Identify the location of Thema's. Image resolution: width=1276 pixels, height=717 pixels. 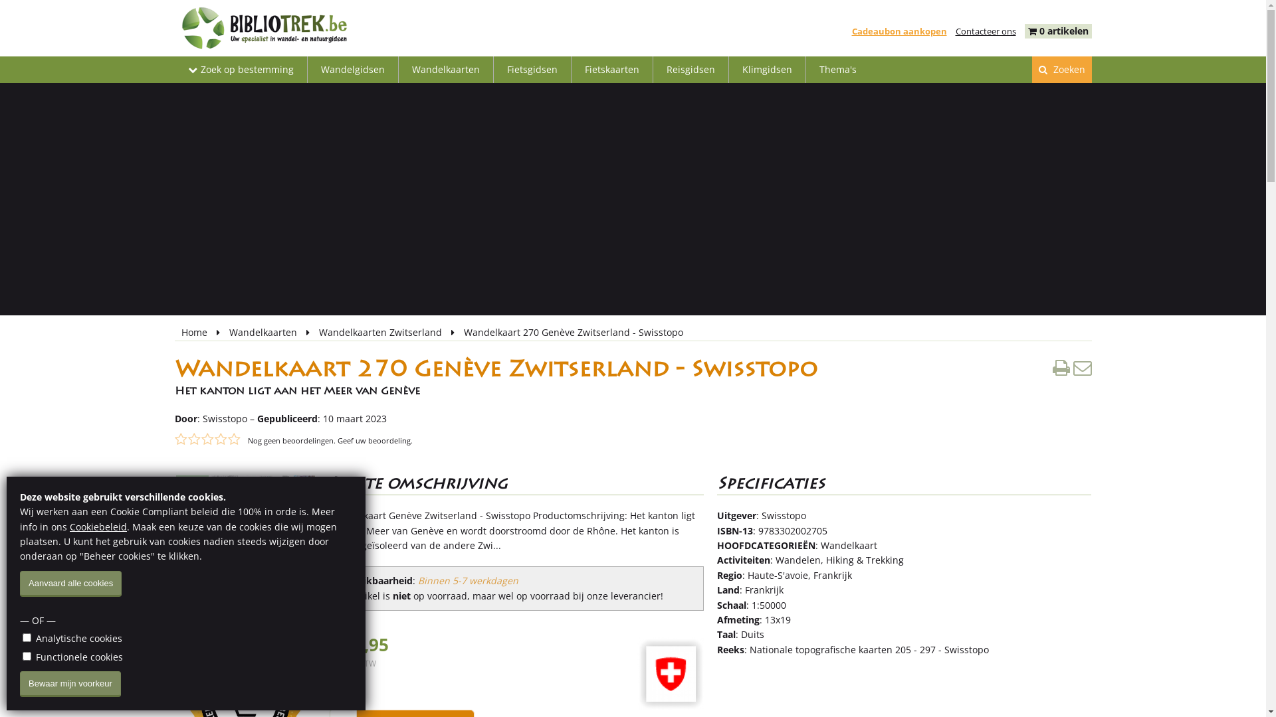
(837, 70).